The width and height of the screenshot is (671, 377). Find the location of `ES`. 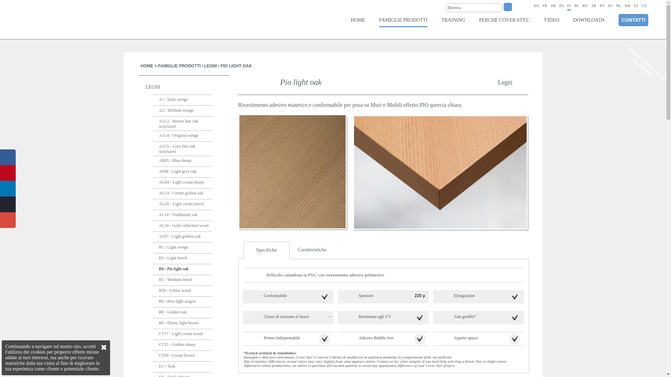

ES is located at coordinates (562, 6).